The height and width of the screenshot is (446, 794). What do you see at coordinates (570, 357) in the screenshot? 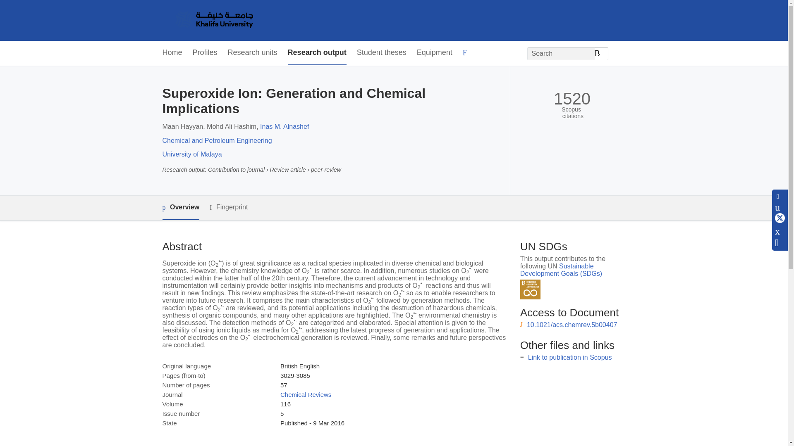
I see `Link to publication in Scopus` at bounding box center [570, 357].